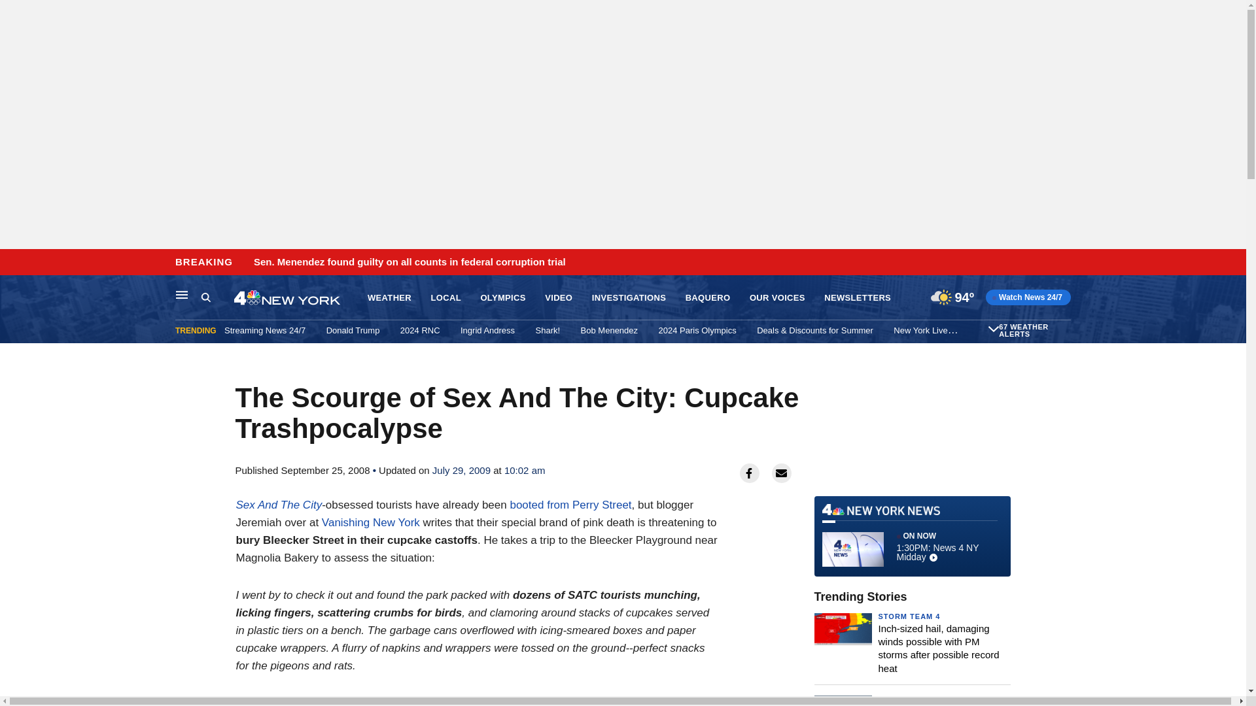  Describe the element at coordinates (628, 298) in the screenshot. I see `INVESTIGATIONS` at that location.